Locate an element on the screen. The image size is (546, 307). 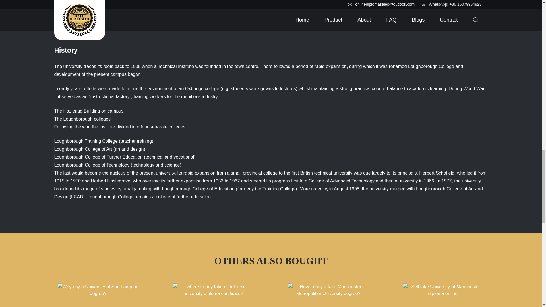
where to buy fake middlesex university diploma certificate? is located at coordinates (213, 295).